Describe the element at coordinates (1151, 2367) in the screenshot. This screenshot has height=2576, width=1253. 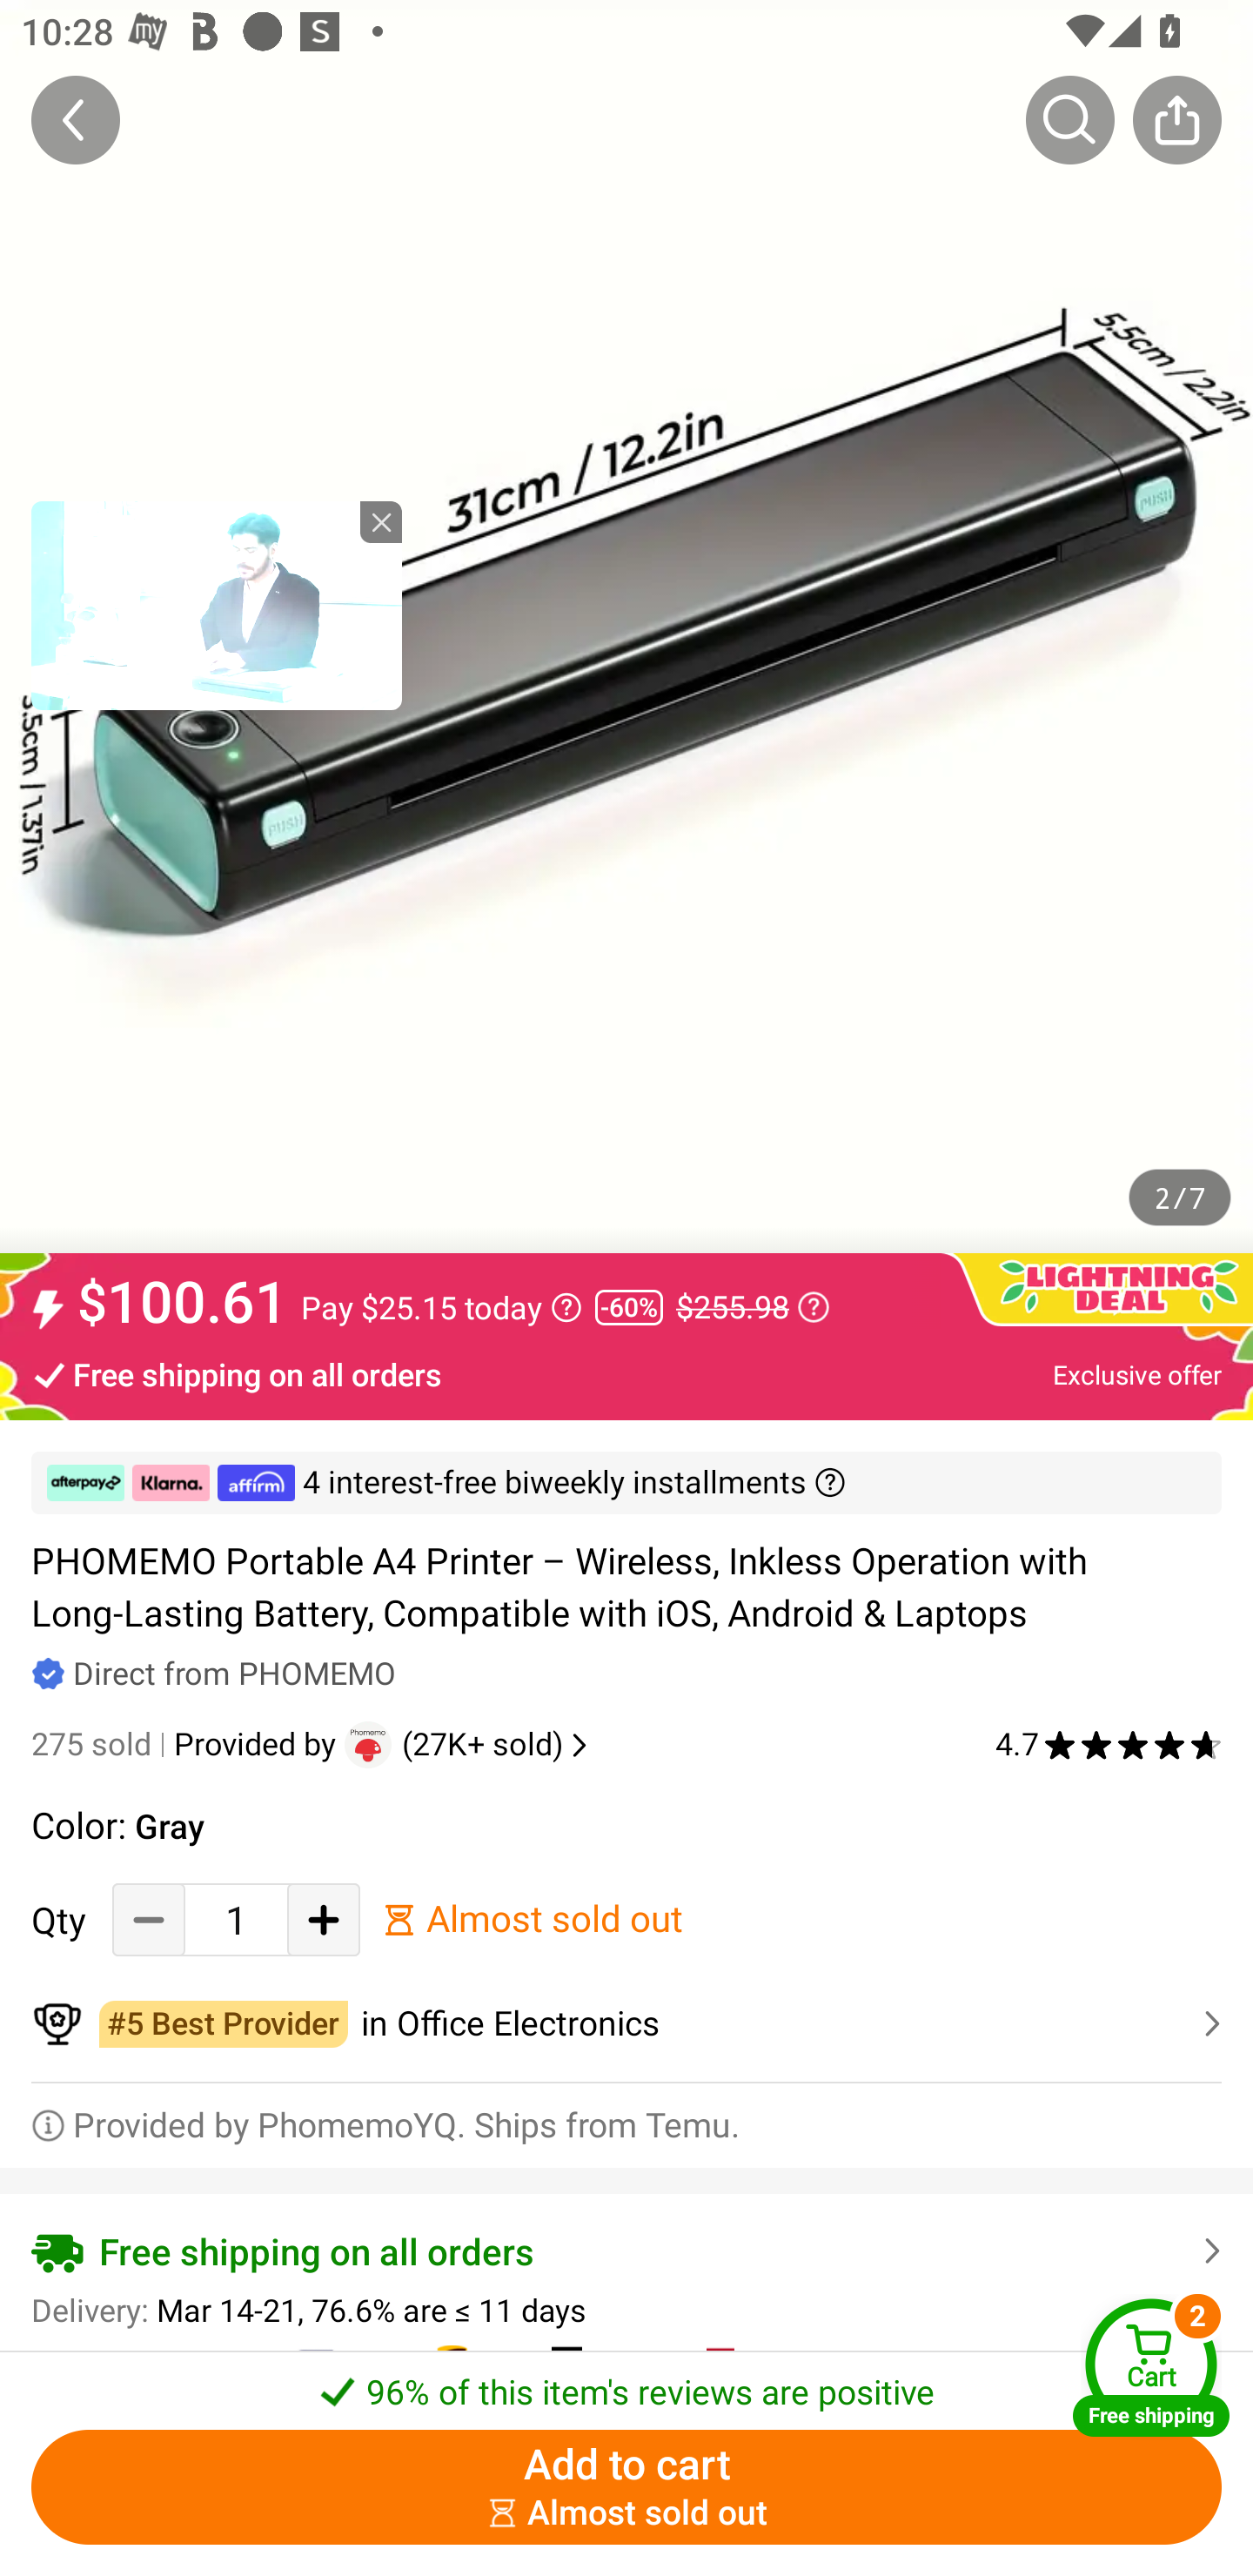
I see `Cart Free shipping Cart` at that location.